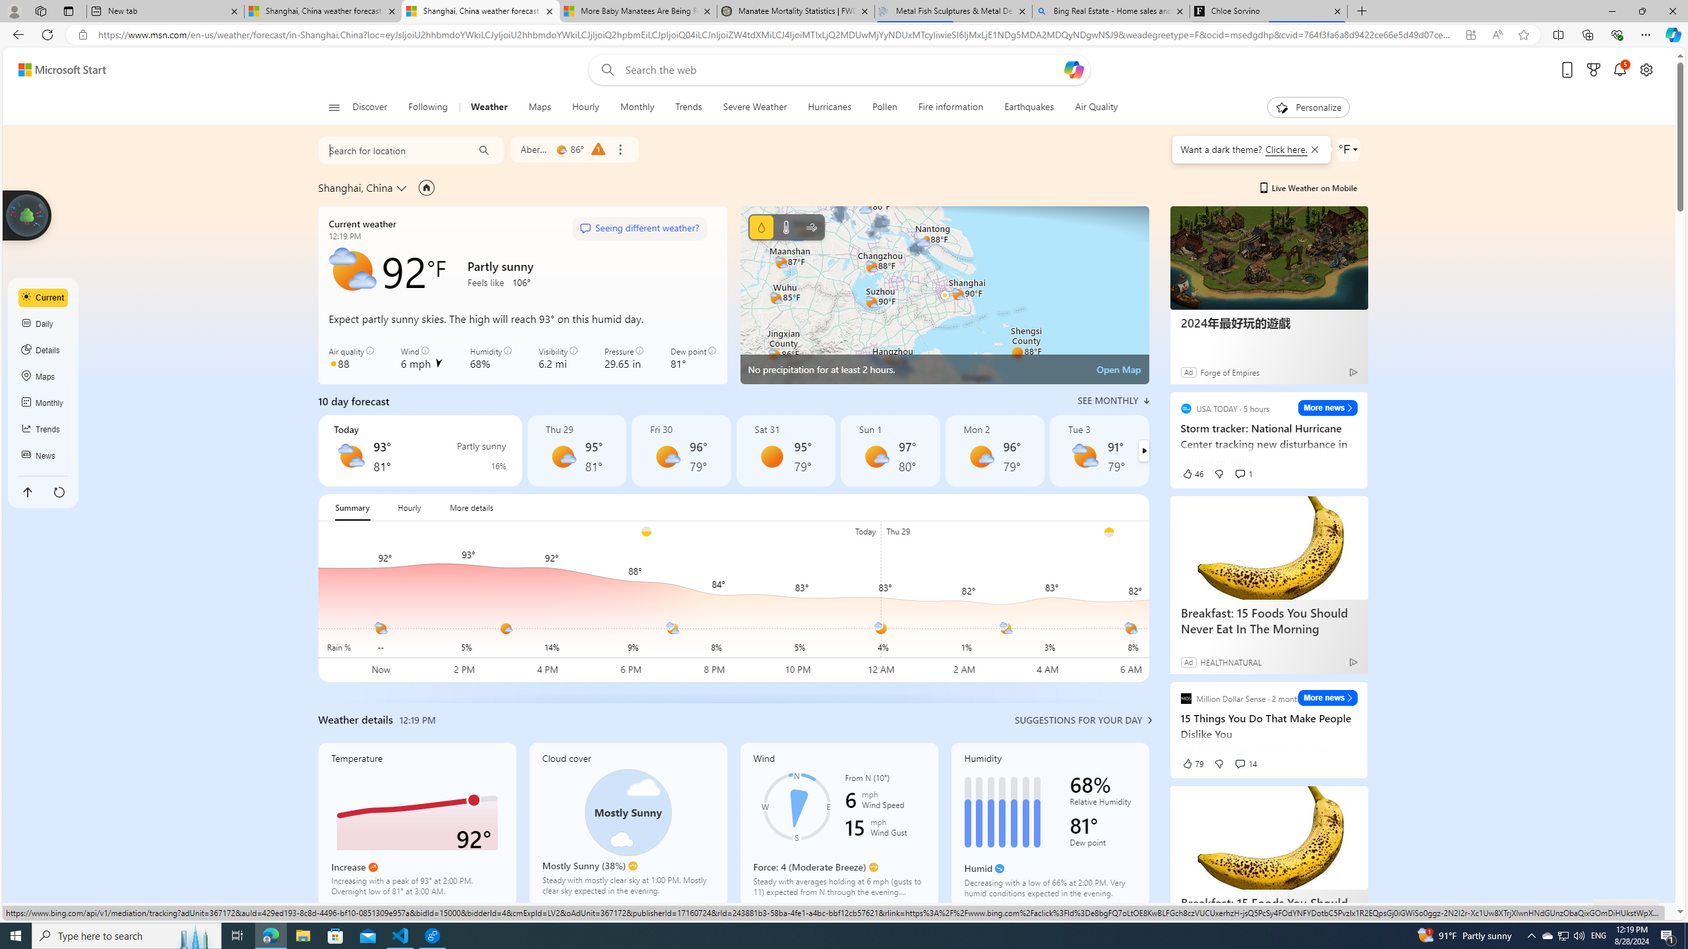 The image size is (1688, 949). I want to click on Partly sunny, so click(1085, 456).